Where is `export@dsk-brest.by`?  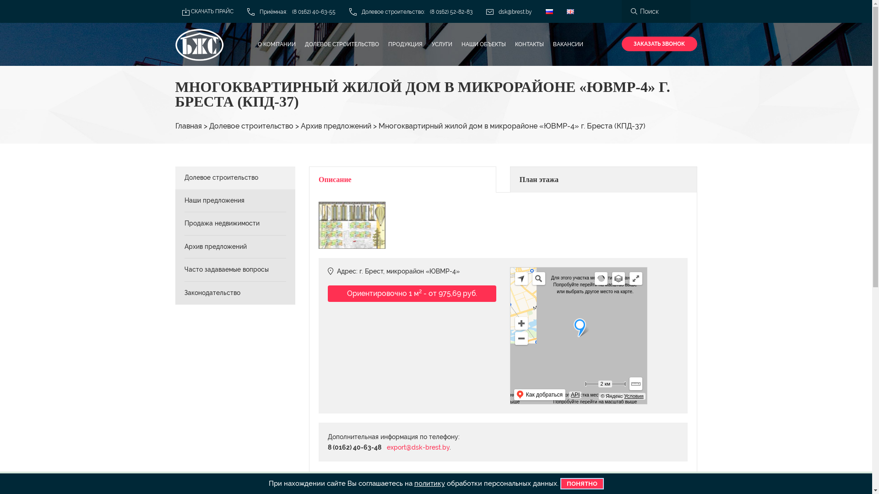
export@dsk-brest.by is located at coordinates (418, 447).